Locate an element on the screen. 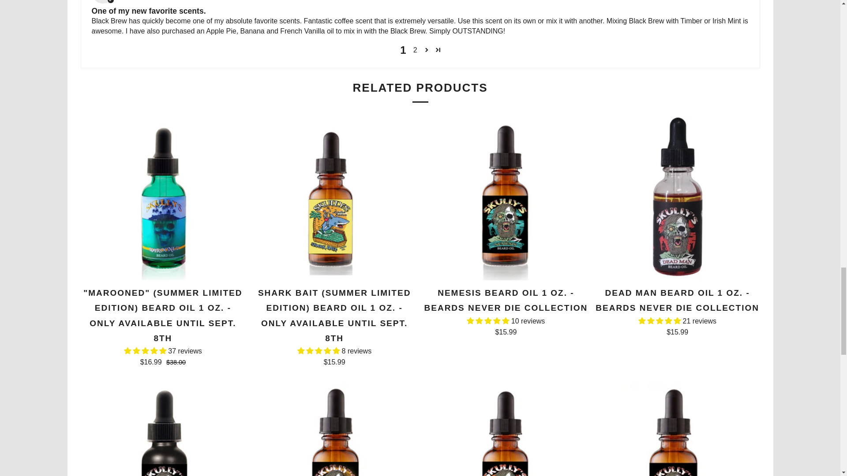  NumbSkull Beard oil 1 oz. - Beards Never Die Collection is located at coordinates (334, 429).